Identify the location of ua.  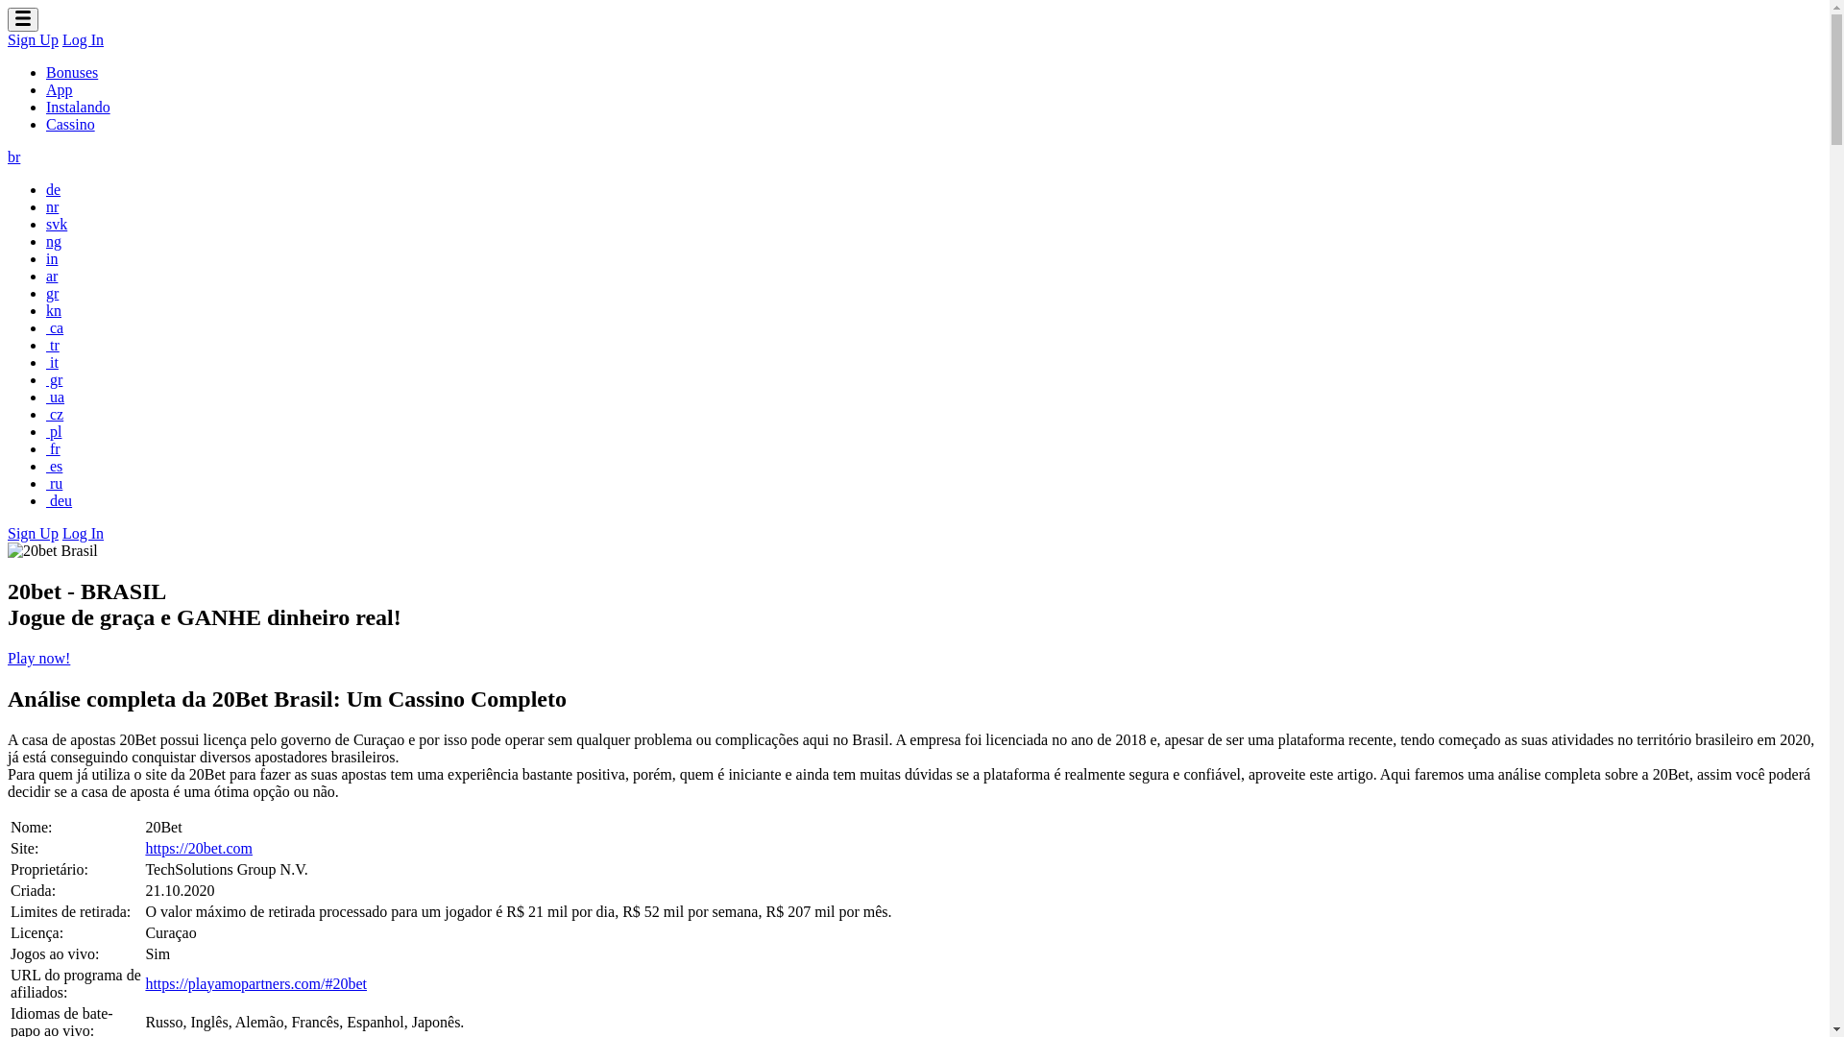
(56, 398).